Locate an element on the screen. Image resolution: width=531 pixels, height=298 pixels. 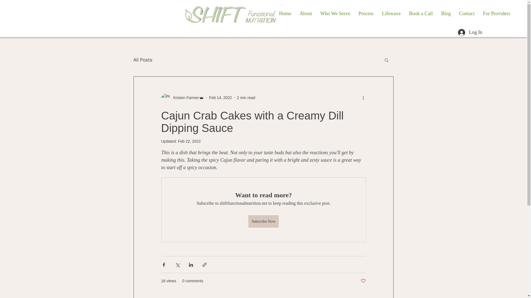
Kristen Farmer is located at coordinates (182, 98).